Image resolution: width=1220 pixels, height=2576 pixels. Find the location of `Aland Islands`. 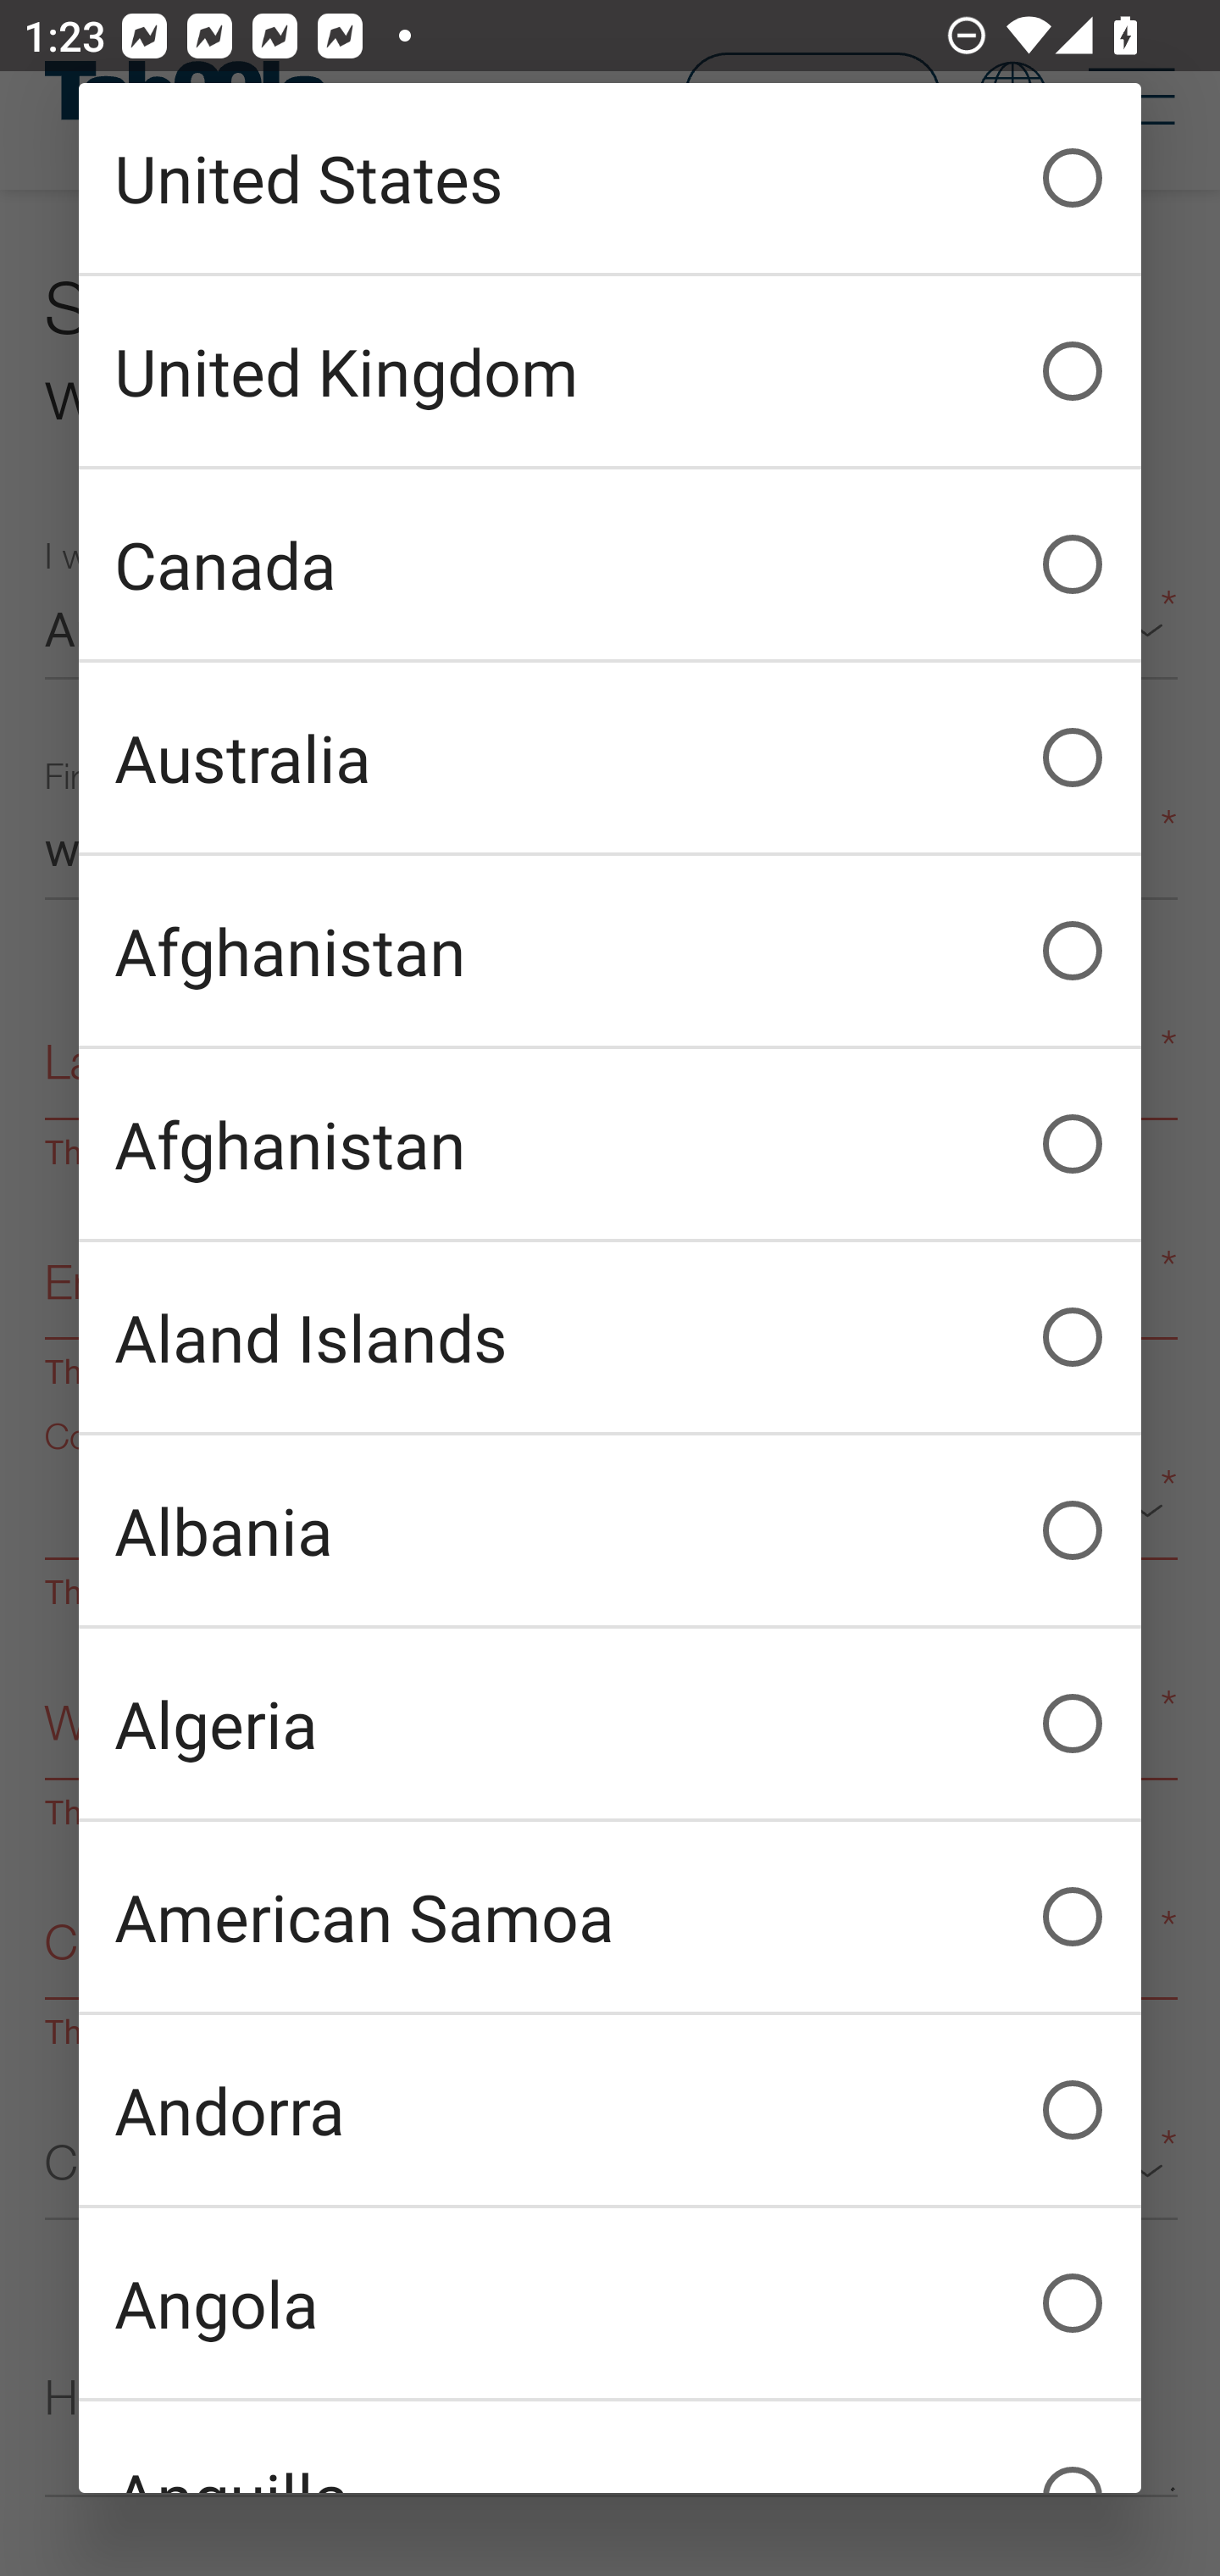

Aland Islands is located at coordinates (610, 1337).